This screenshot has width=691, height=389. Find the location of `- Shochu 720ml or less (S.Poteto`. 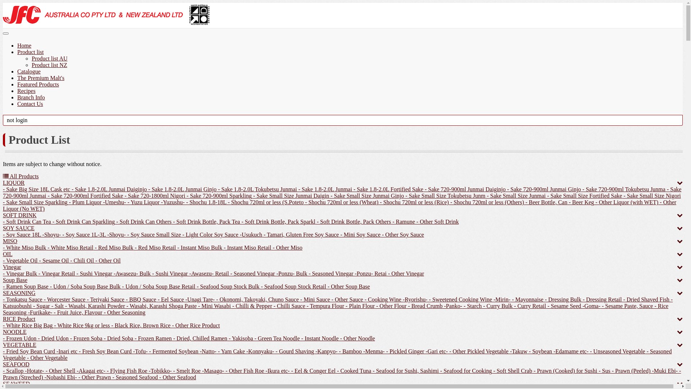

- Shochu 720ml or less (S.Poteto is located at coordinates (265, 202).